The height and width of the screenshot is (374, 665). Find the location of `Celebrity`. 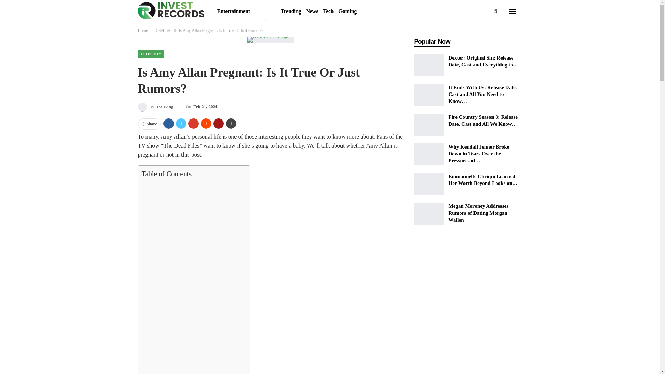

Celebrity is located at coordinates (265, 11).